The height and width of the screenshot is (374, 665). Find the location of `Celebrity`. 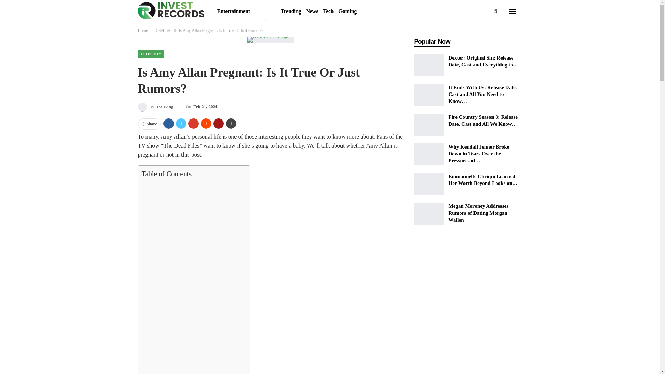

Celebrity is located at coordinates (265, 11).